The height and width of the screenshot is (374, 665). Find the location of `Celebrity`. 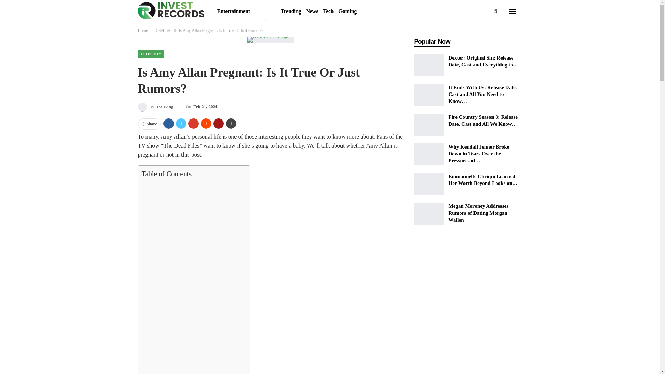

Celebrity is located at coordinates (265, 11).